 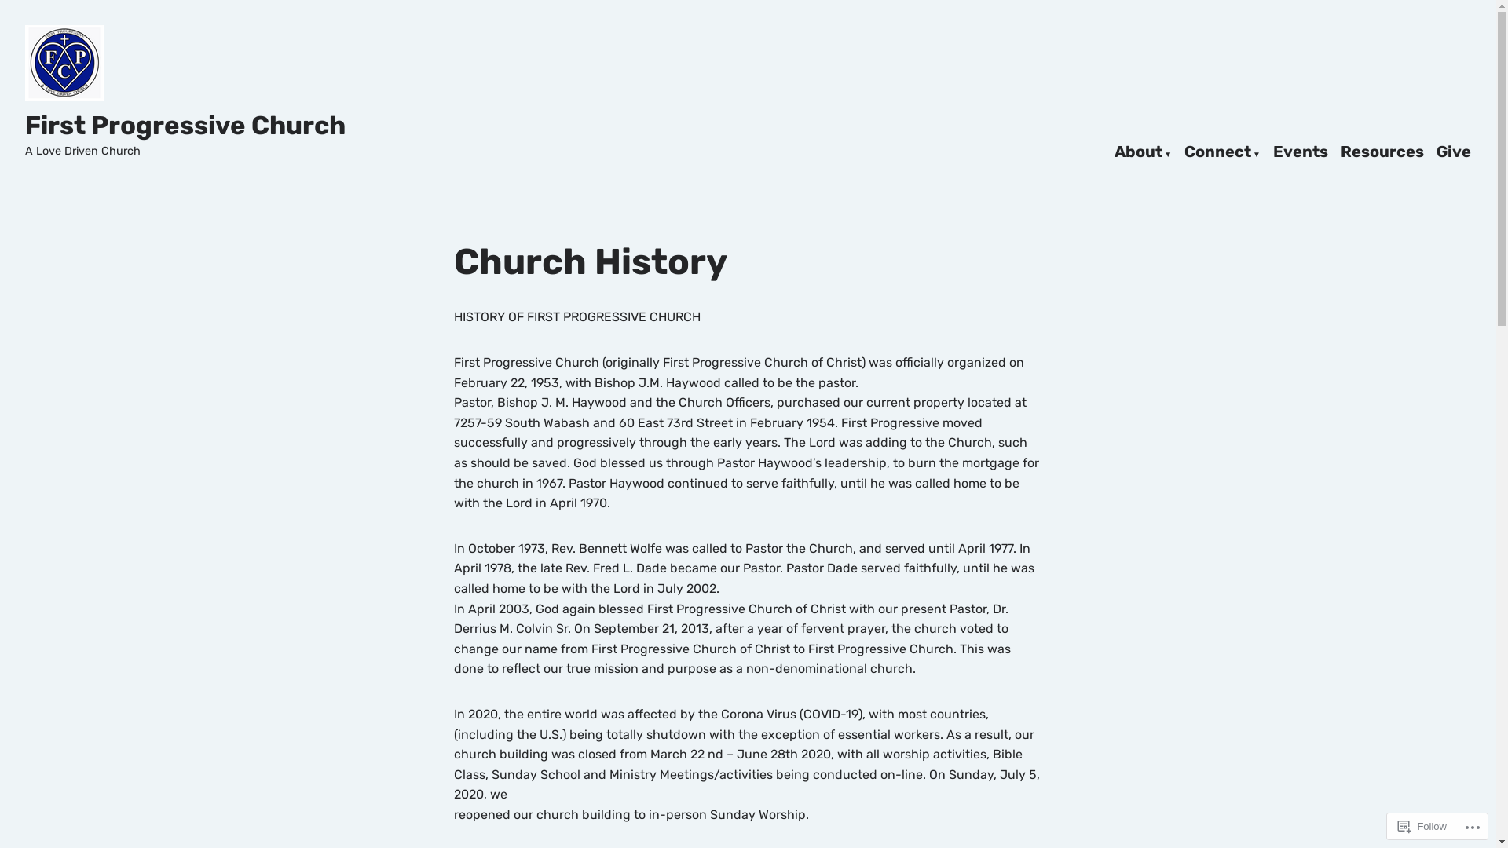 I want to click on First Progressive Church, so click(x=185, y=126).